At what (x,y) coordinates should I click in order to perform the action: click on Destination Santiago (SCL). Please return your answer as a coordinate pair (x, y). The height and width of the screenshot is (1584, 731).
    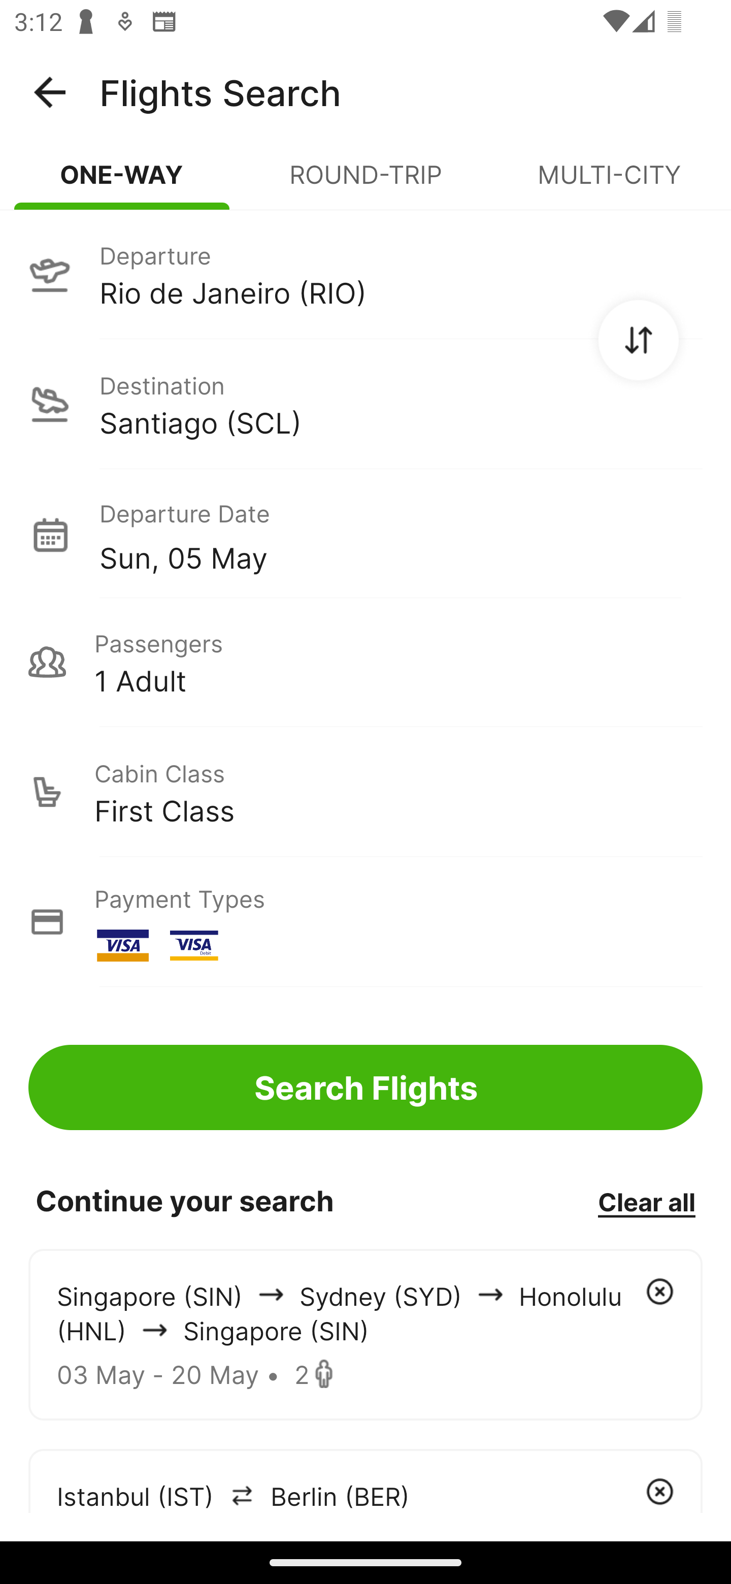
    Looking at the image, I should click on (365, 404).